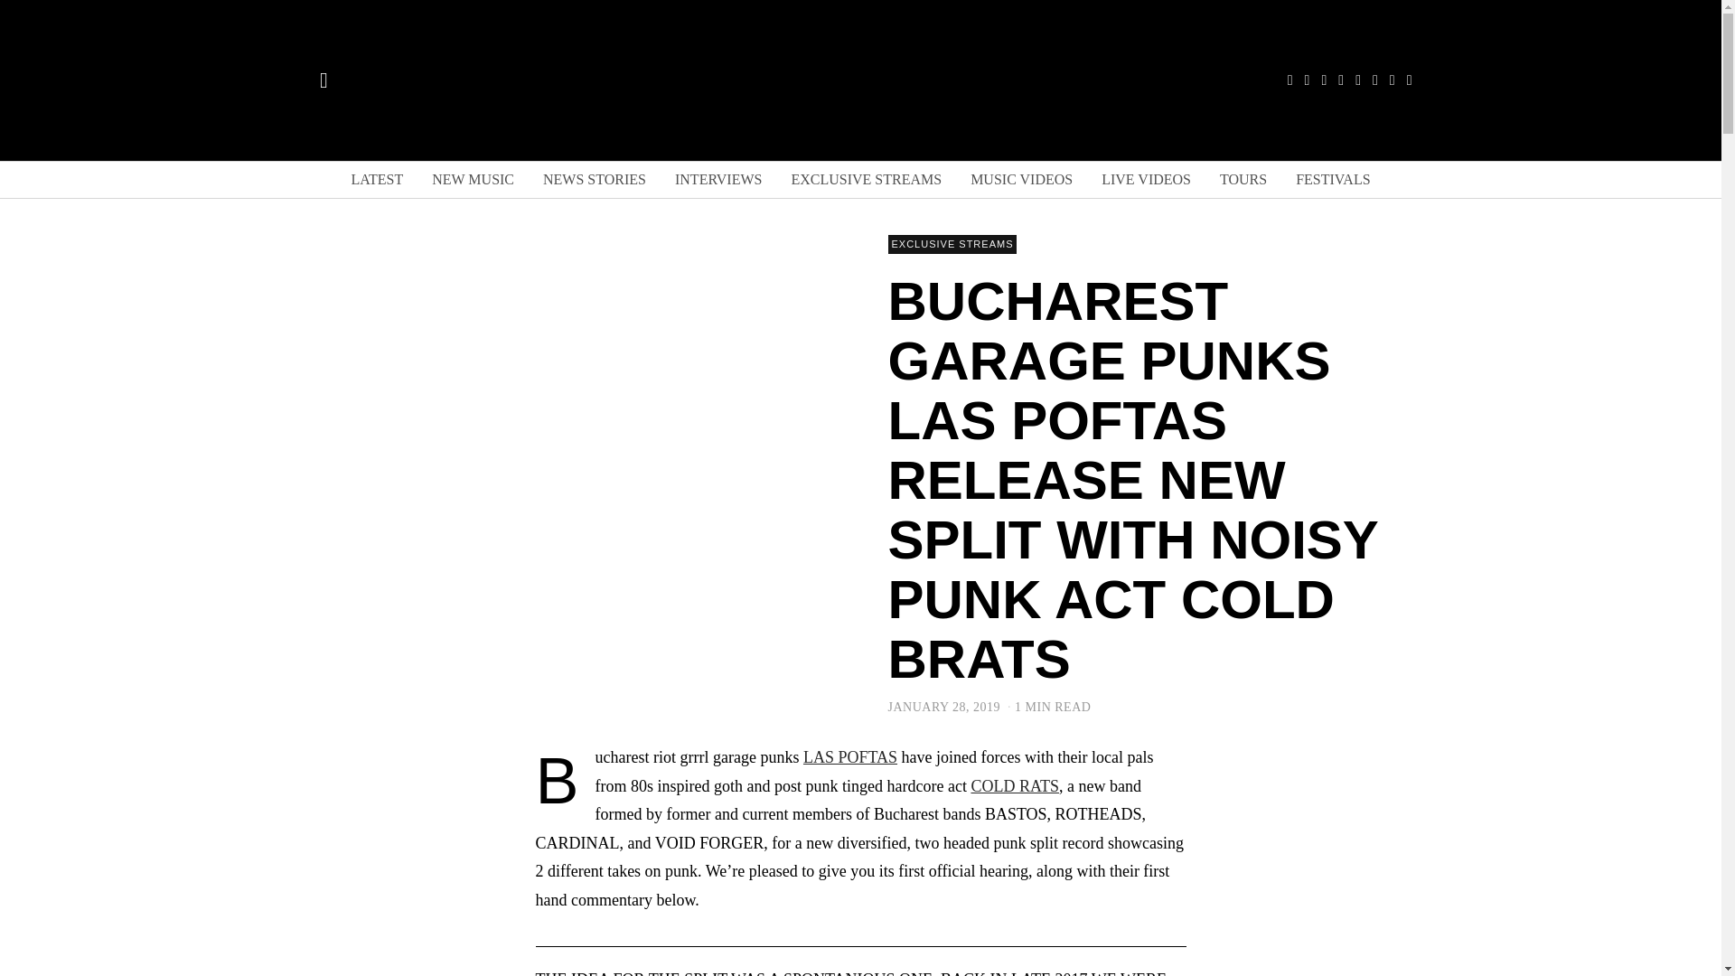 The height and width of the screenshot is (976, 1735). Describe the element at coordinates (595, 180) in the screenshot. I see `NEWS STORIES` at that location.